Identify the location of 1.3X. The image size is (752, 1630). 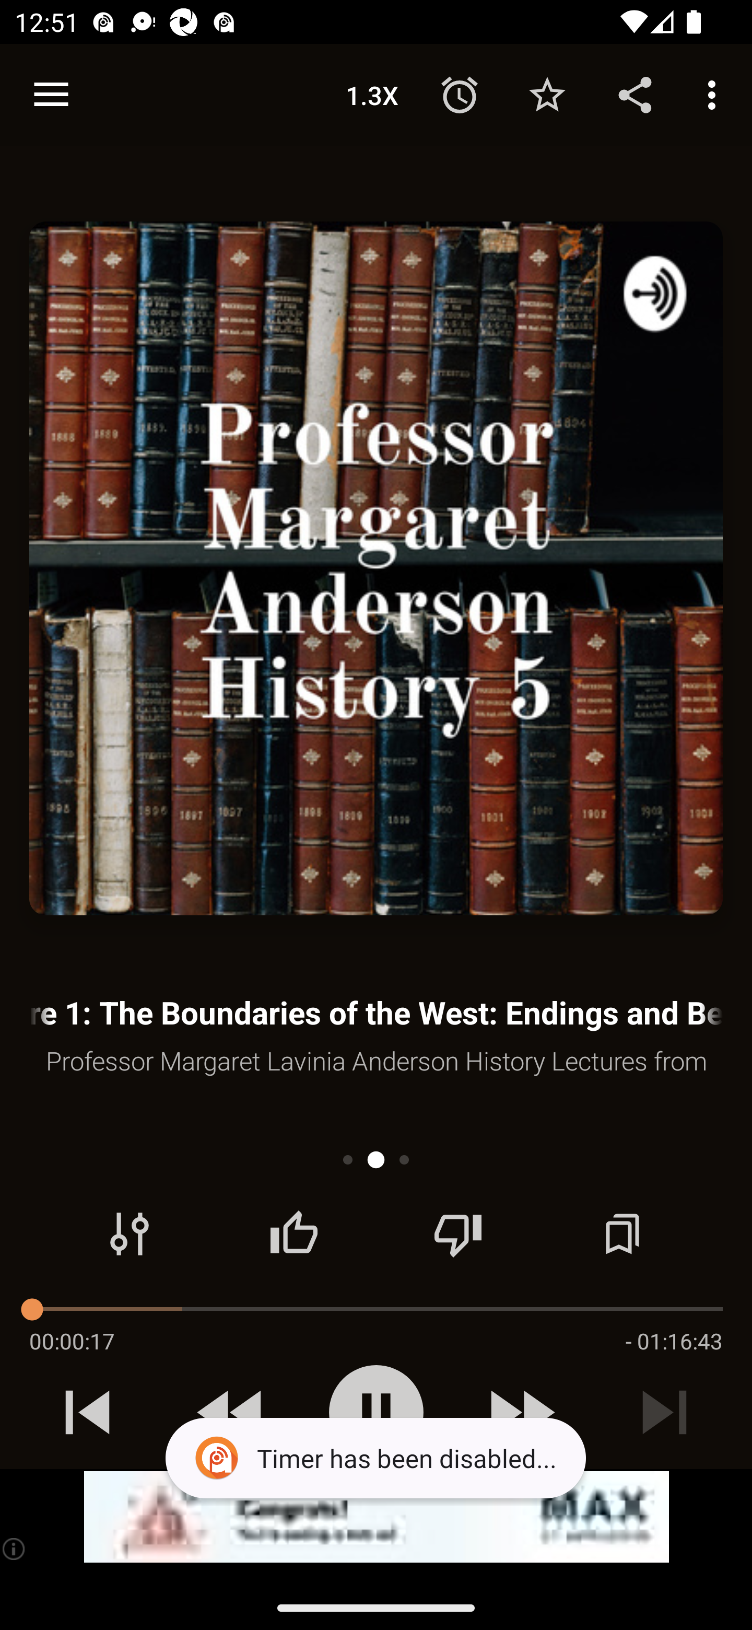
(372, 94).